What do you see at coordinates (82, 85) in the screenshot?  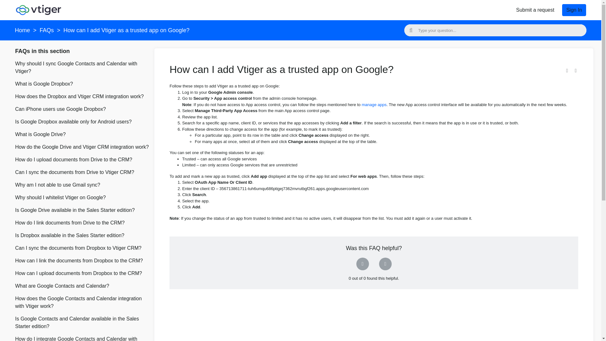 I see `What is Google Dropbox?` at bounding box center [82, 85].